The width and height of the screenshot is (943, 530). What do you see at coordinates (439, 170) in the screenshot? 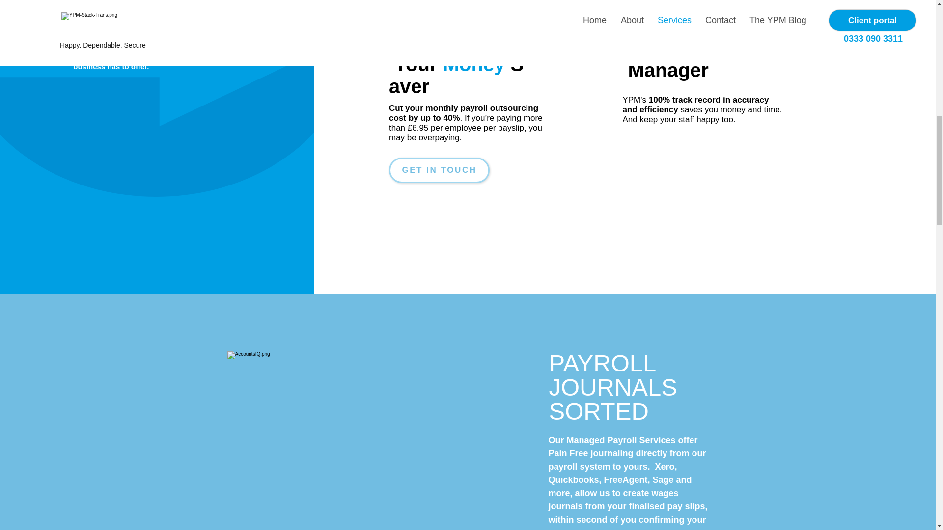
I see `GET IN TOUCH` at bounding box center [439, 170].